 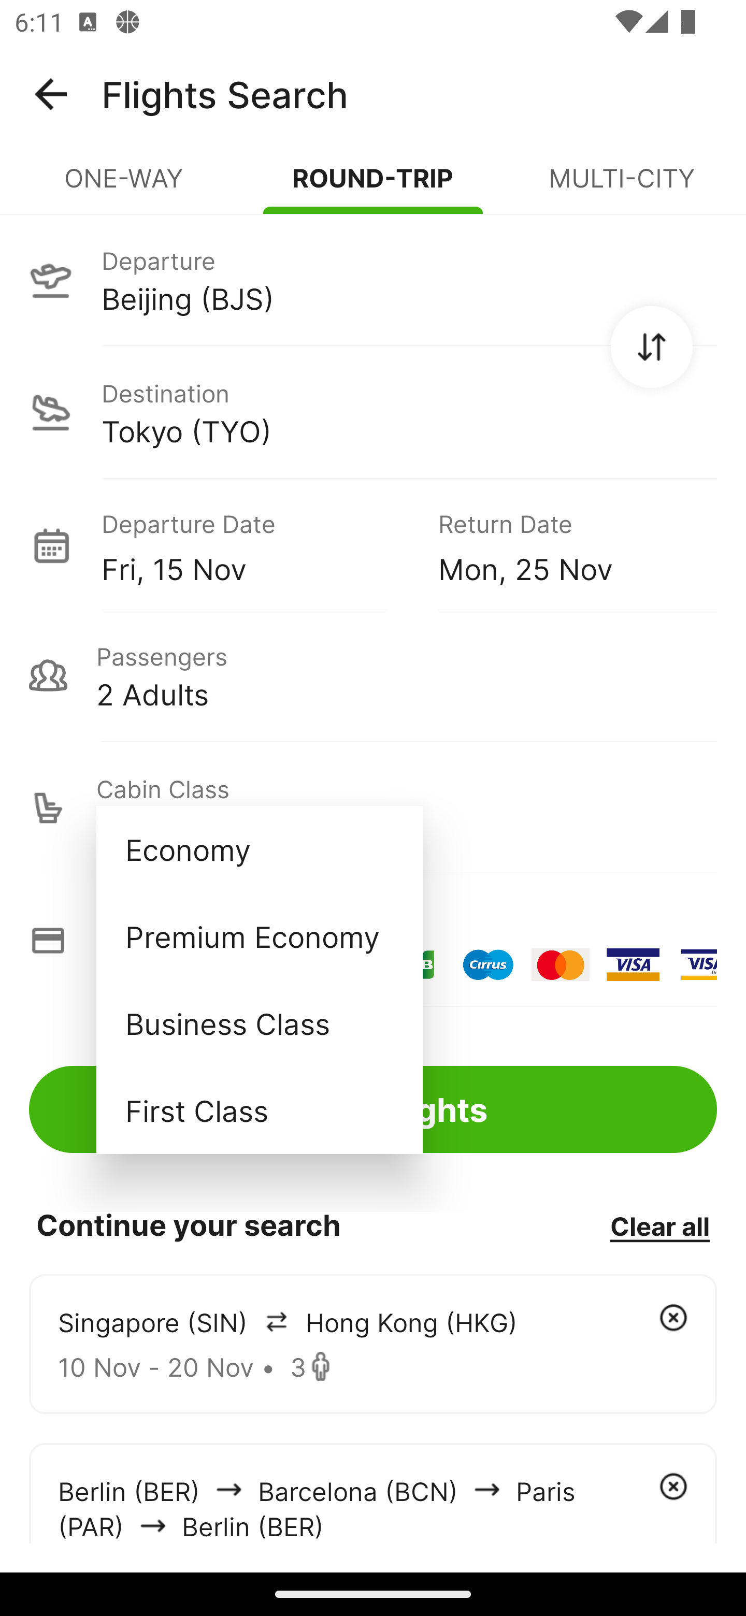 I want to click on Premium Economy, so click(x=259, y=936).